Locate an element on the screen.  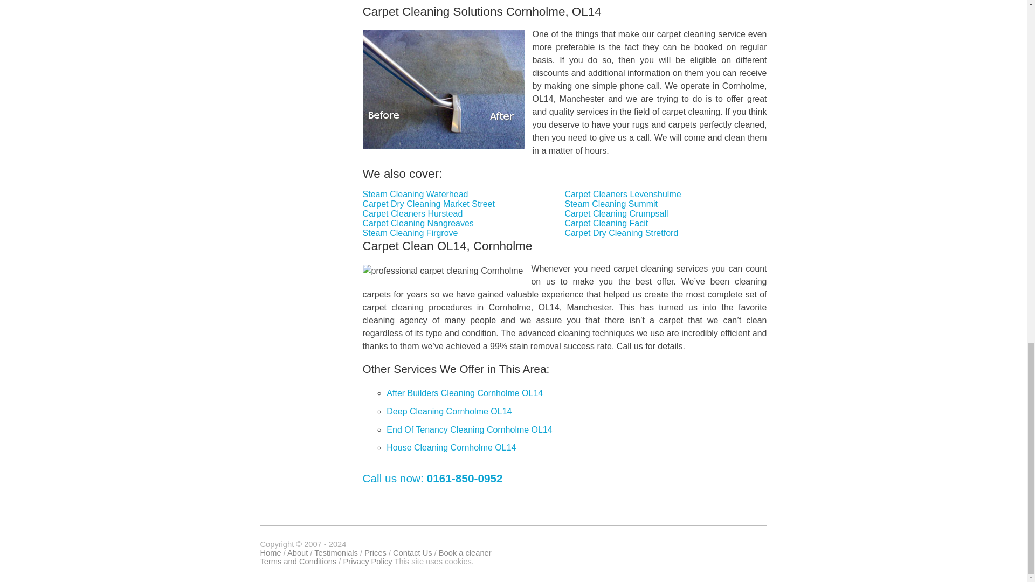
End Of Tenancy Cleaning Cornholme OL14 is located at coordinates (469, 429).